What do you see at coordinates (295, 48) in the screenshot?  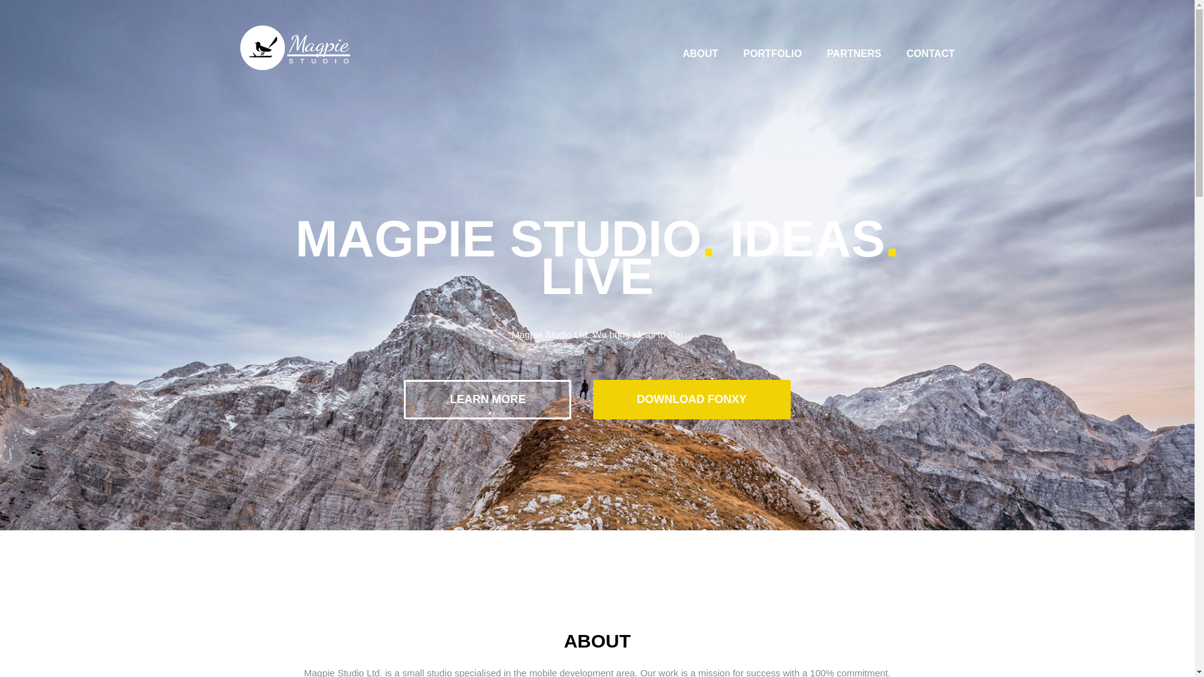 I see `Magpie Studio Ltd.` at bounding box center [295, 48].